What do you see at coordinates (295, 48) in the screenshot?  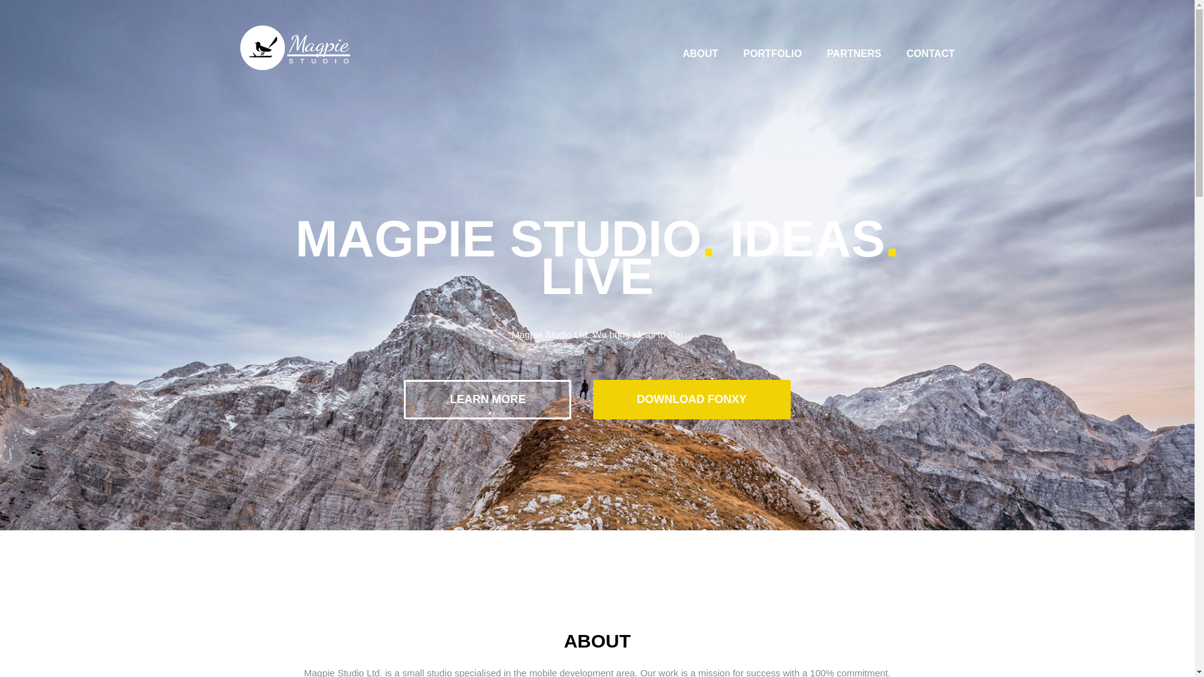 I see `Magpie Studio Ltd.` at bounding box center [295, 48].